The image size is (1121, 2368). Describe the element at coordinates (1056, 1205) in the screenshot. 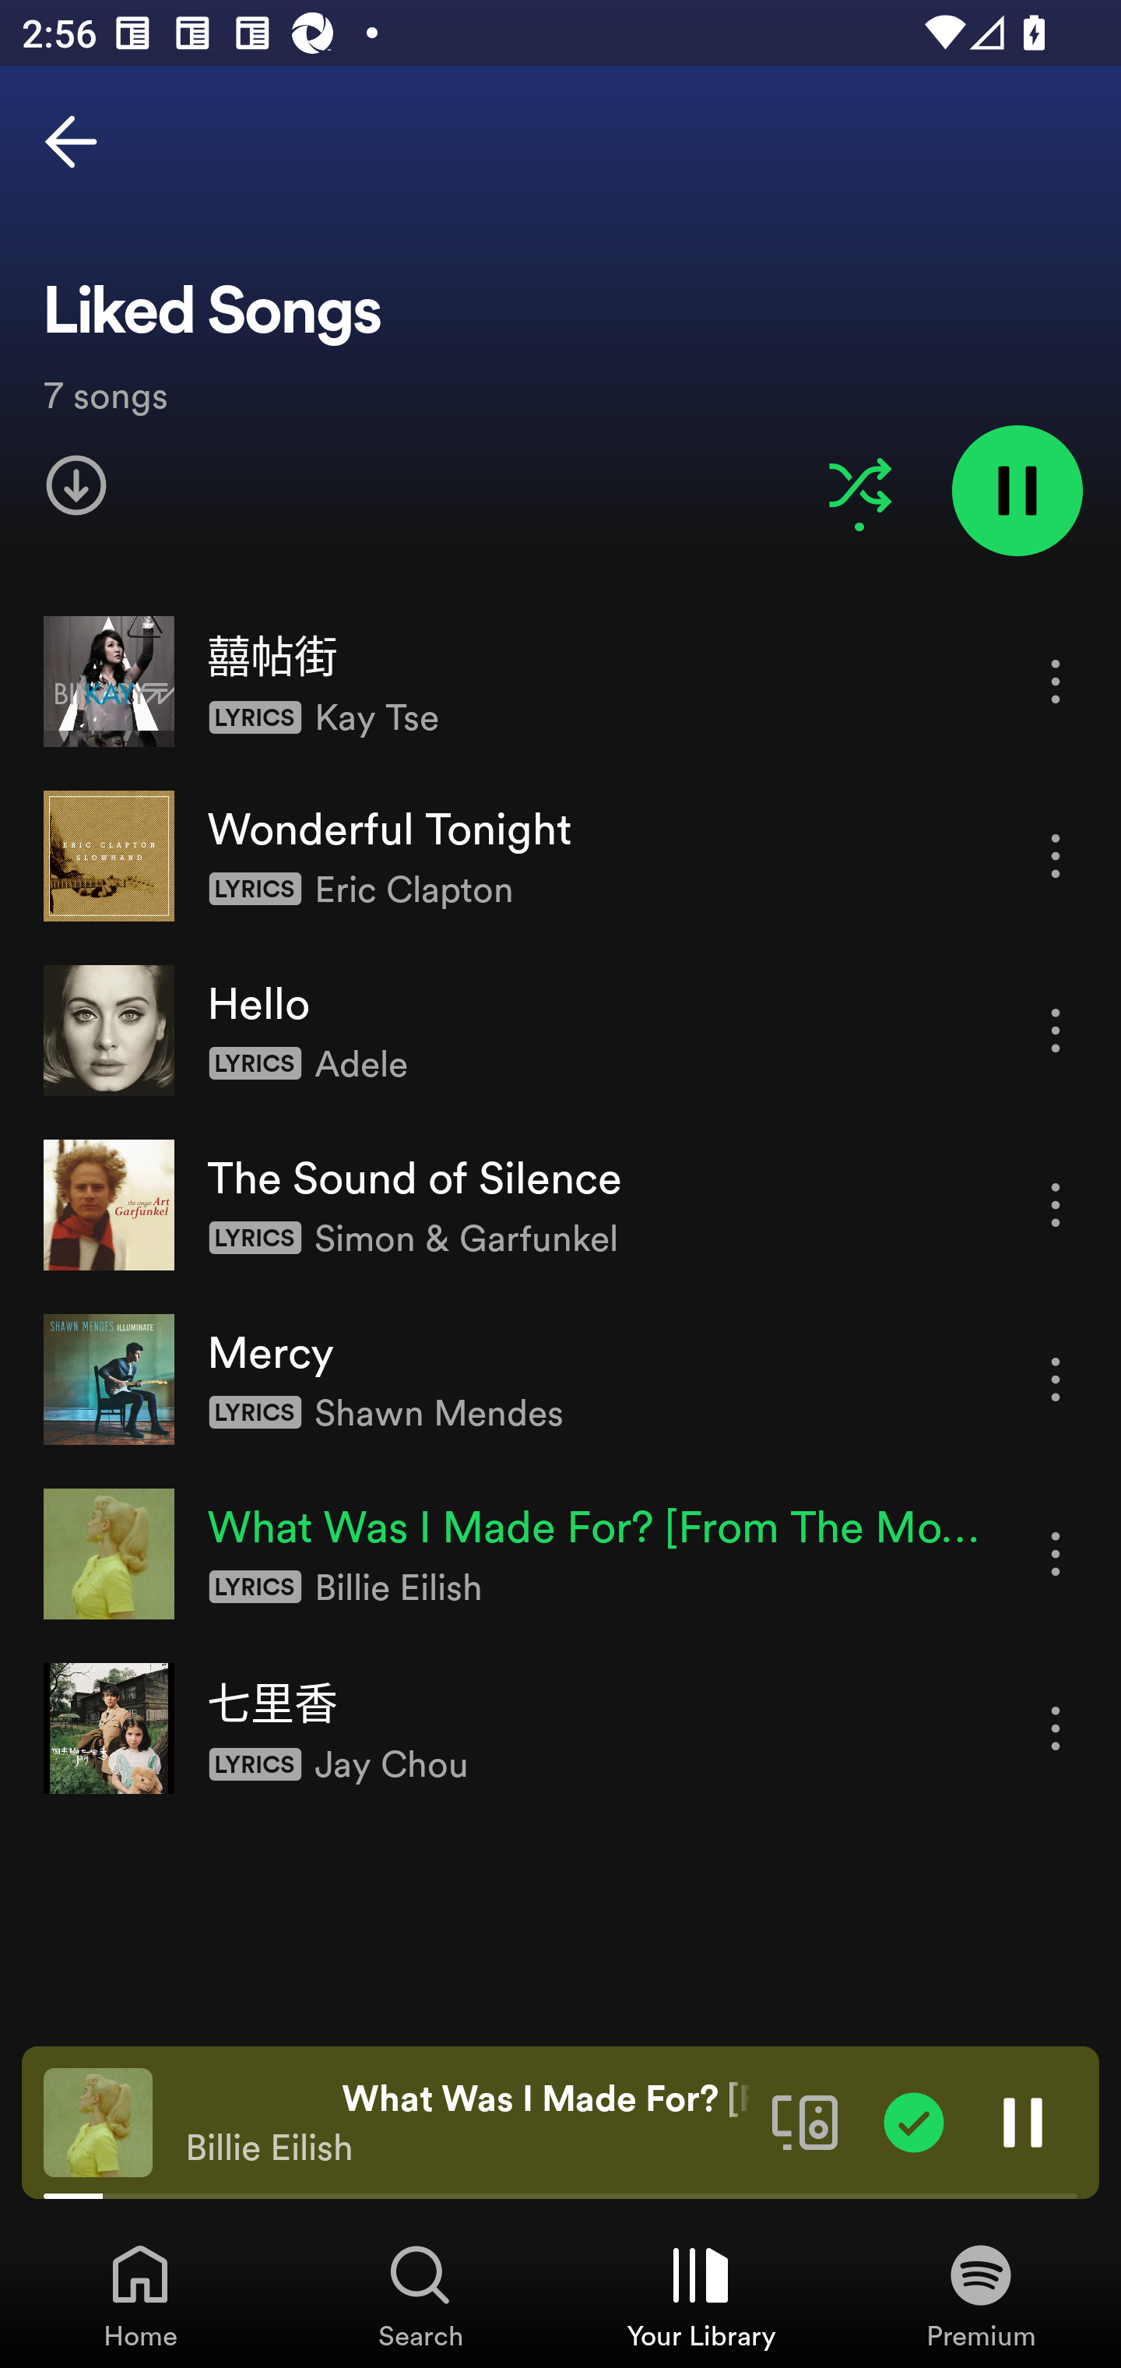

I see `More options for song The Sound of Silence` at that location.